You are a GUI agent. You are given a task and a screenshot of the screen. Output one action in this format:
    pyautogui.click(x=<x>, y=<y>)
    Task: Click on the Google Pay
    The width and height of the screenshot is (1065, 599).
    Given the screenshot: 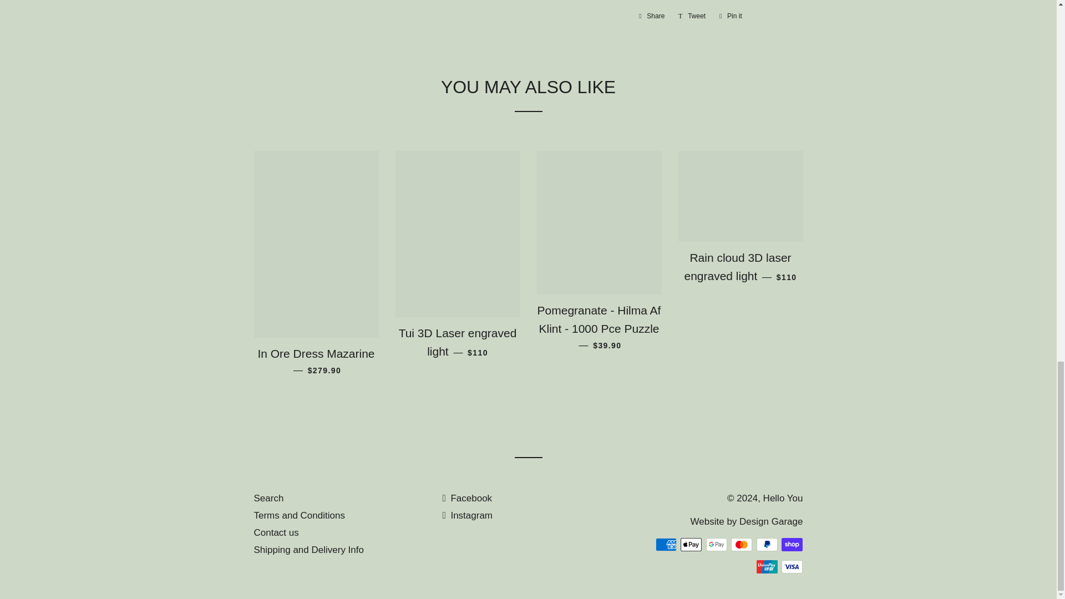 What is the action you would take?
    pyautogui.click(x=717, y=544)
    